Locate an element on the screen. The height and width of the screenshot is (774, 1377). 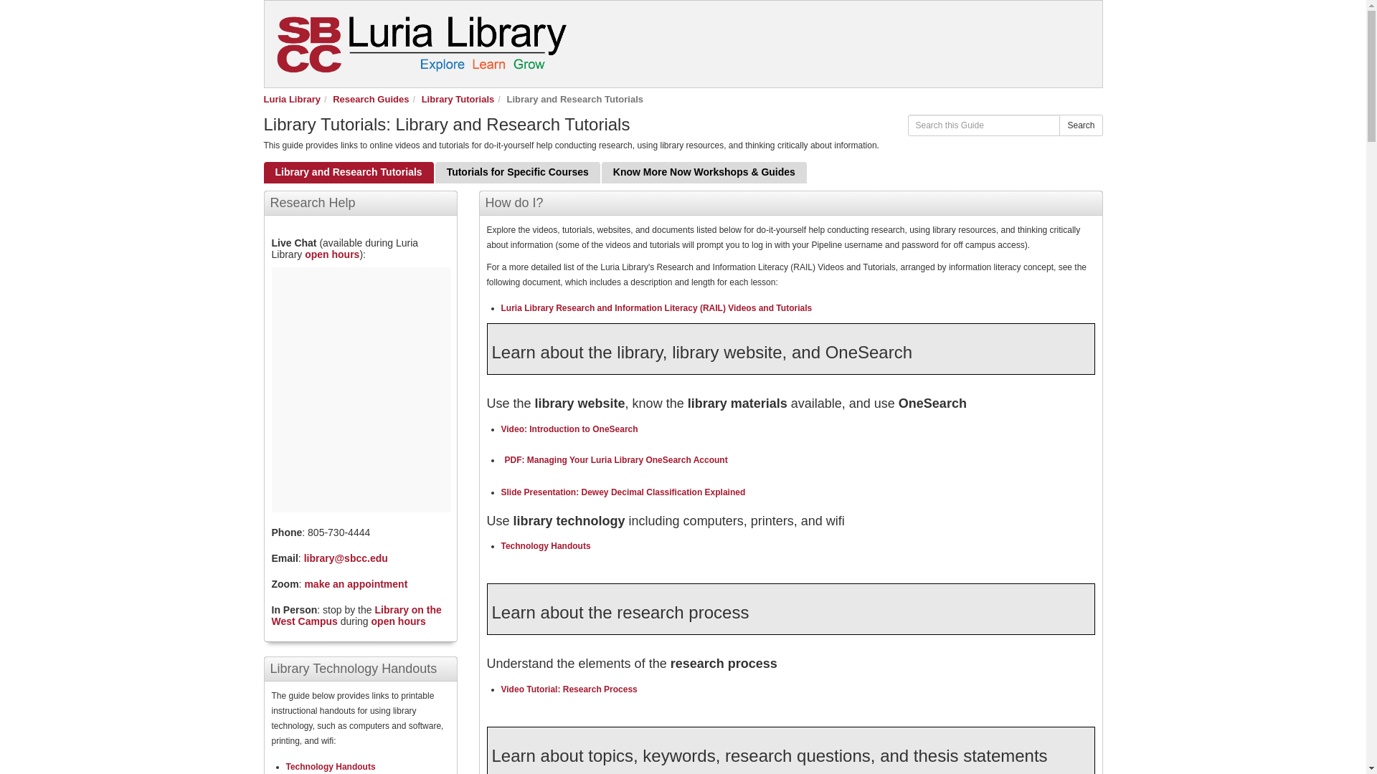
Luria Library is located at coordinates (293, 99).